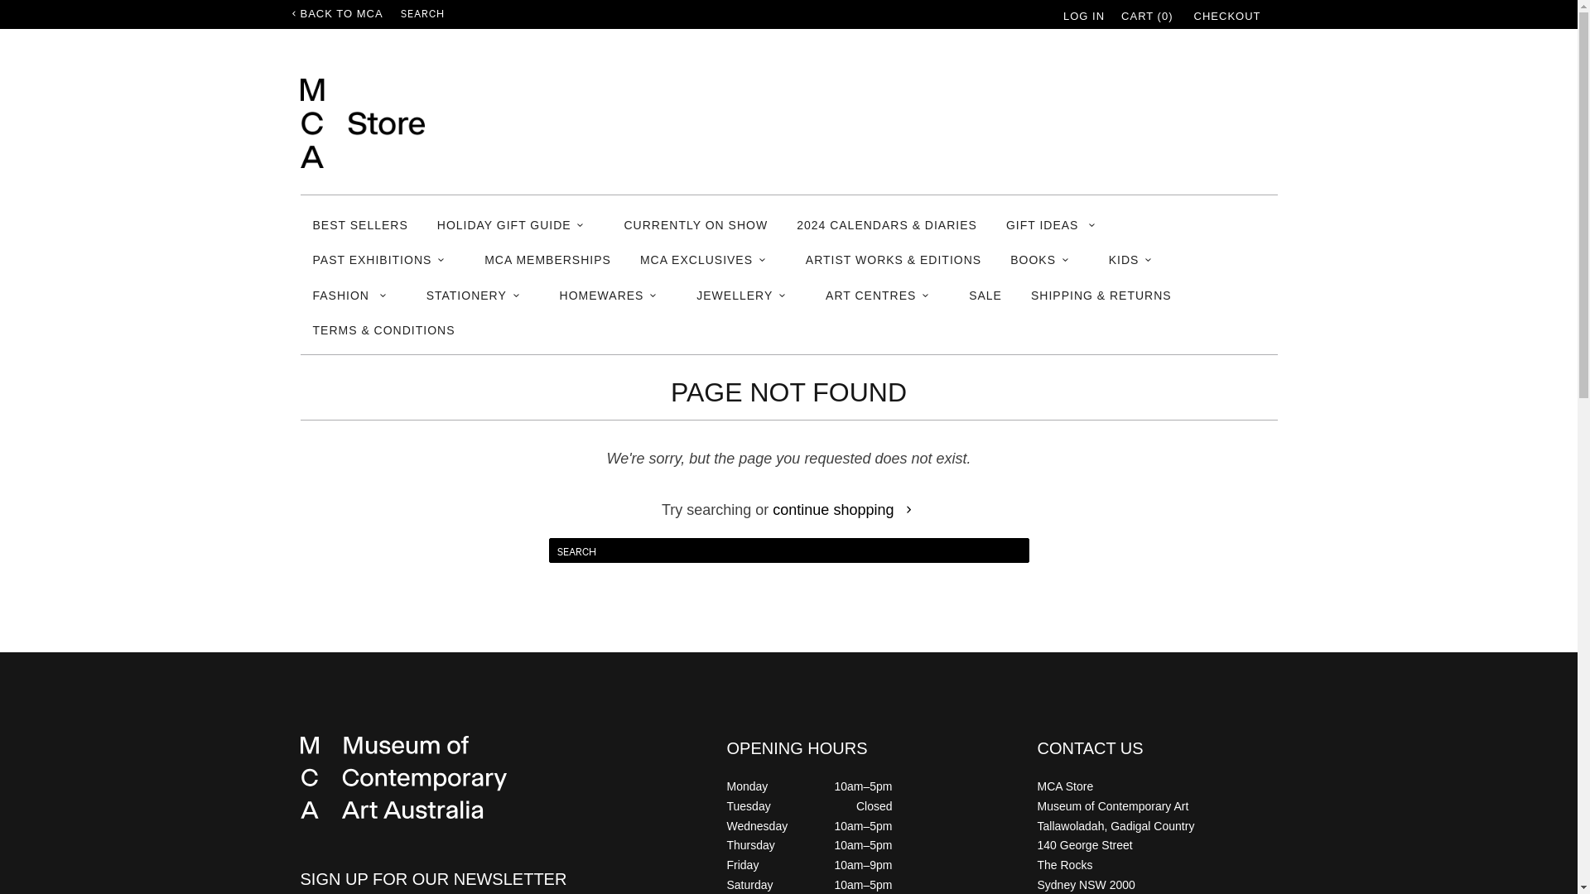  Describe the element at coordinates (1086, 865) in the screenshot. I see `140 George Street
The Rocks
Sydney NSW 2000` at that location.